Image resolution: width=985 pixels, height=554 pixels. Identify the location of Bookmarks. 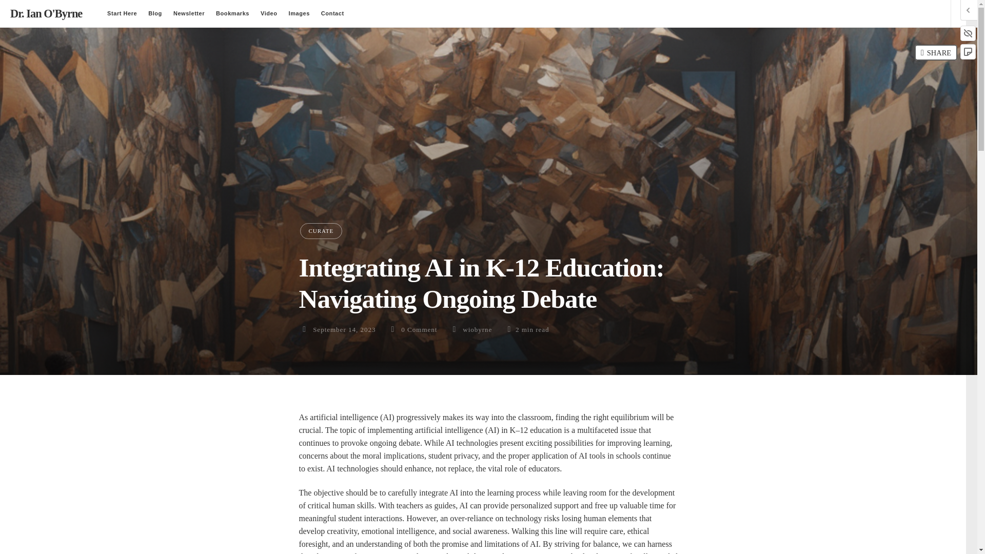
(232, 13).